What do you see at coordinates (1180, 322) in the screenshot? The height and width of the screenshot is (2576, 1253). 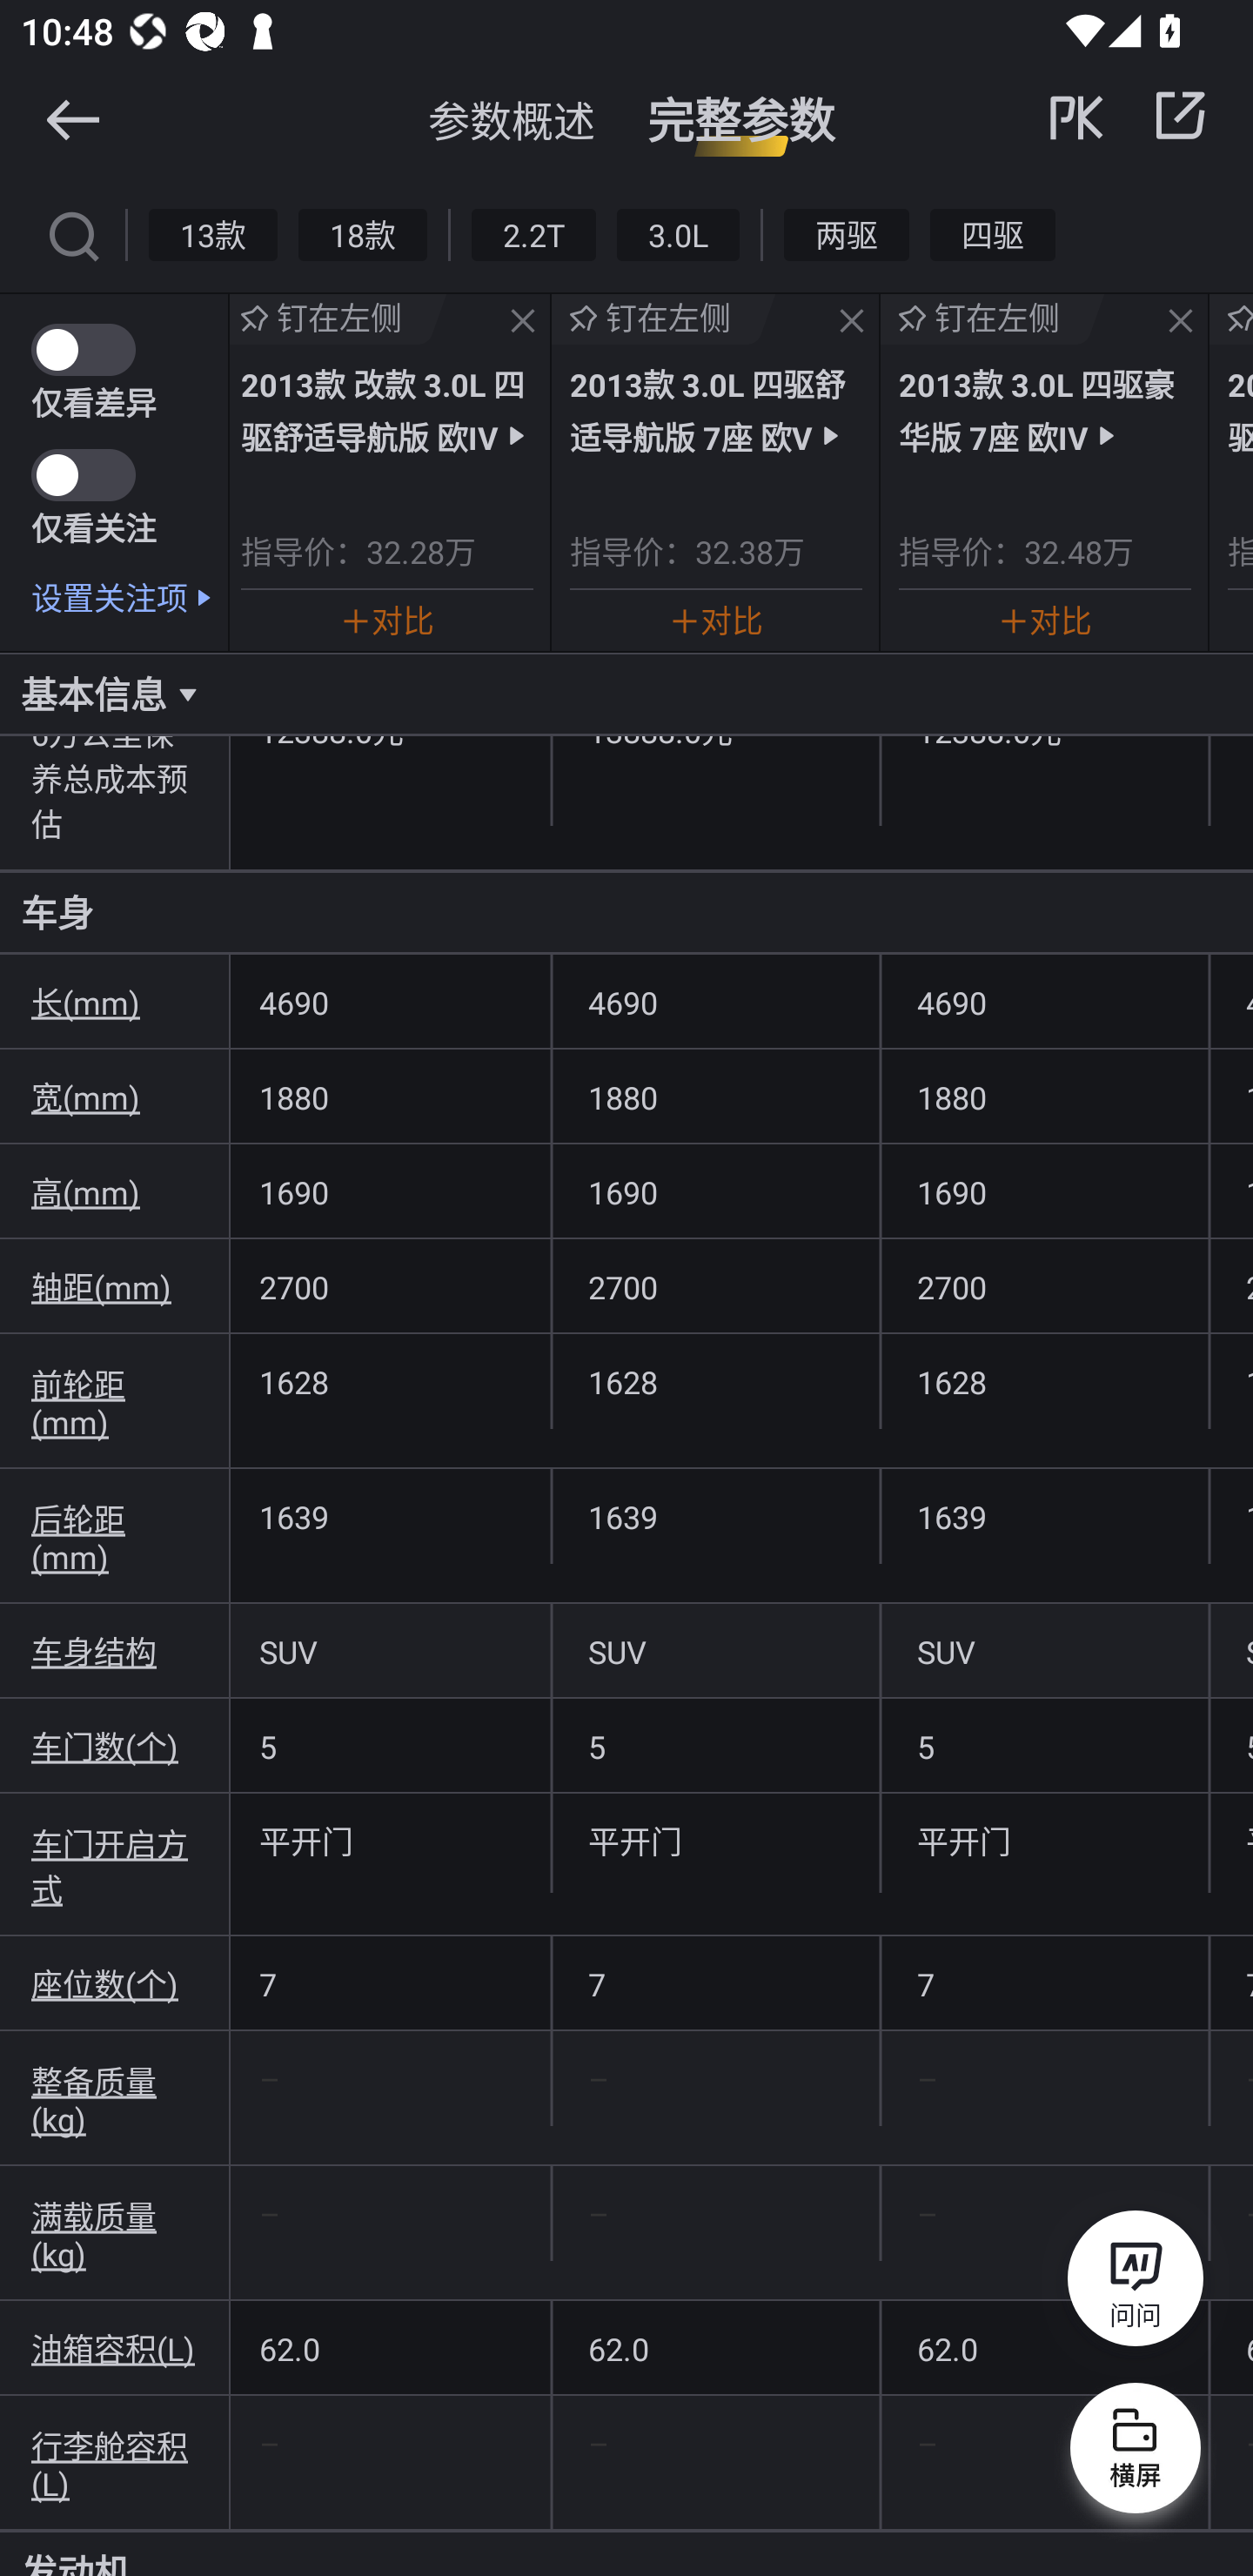 I see `` at bounding box center [1180, 322].